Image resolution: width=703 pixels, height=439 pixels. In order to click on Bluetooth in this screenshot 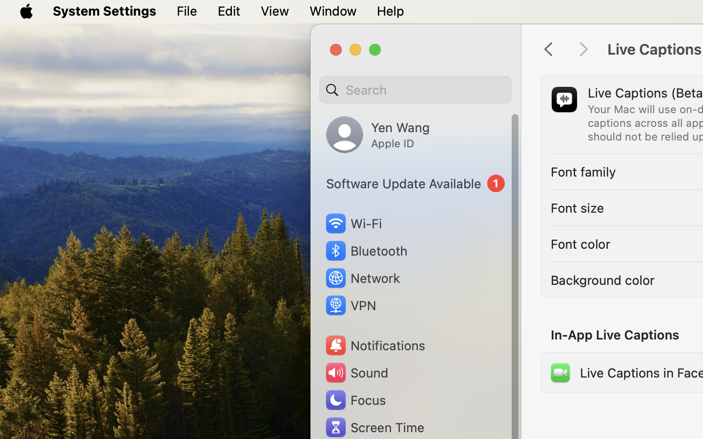, I will do `click(366, 251)`.